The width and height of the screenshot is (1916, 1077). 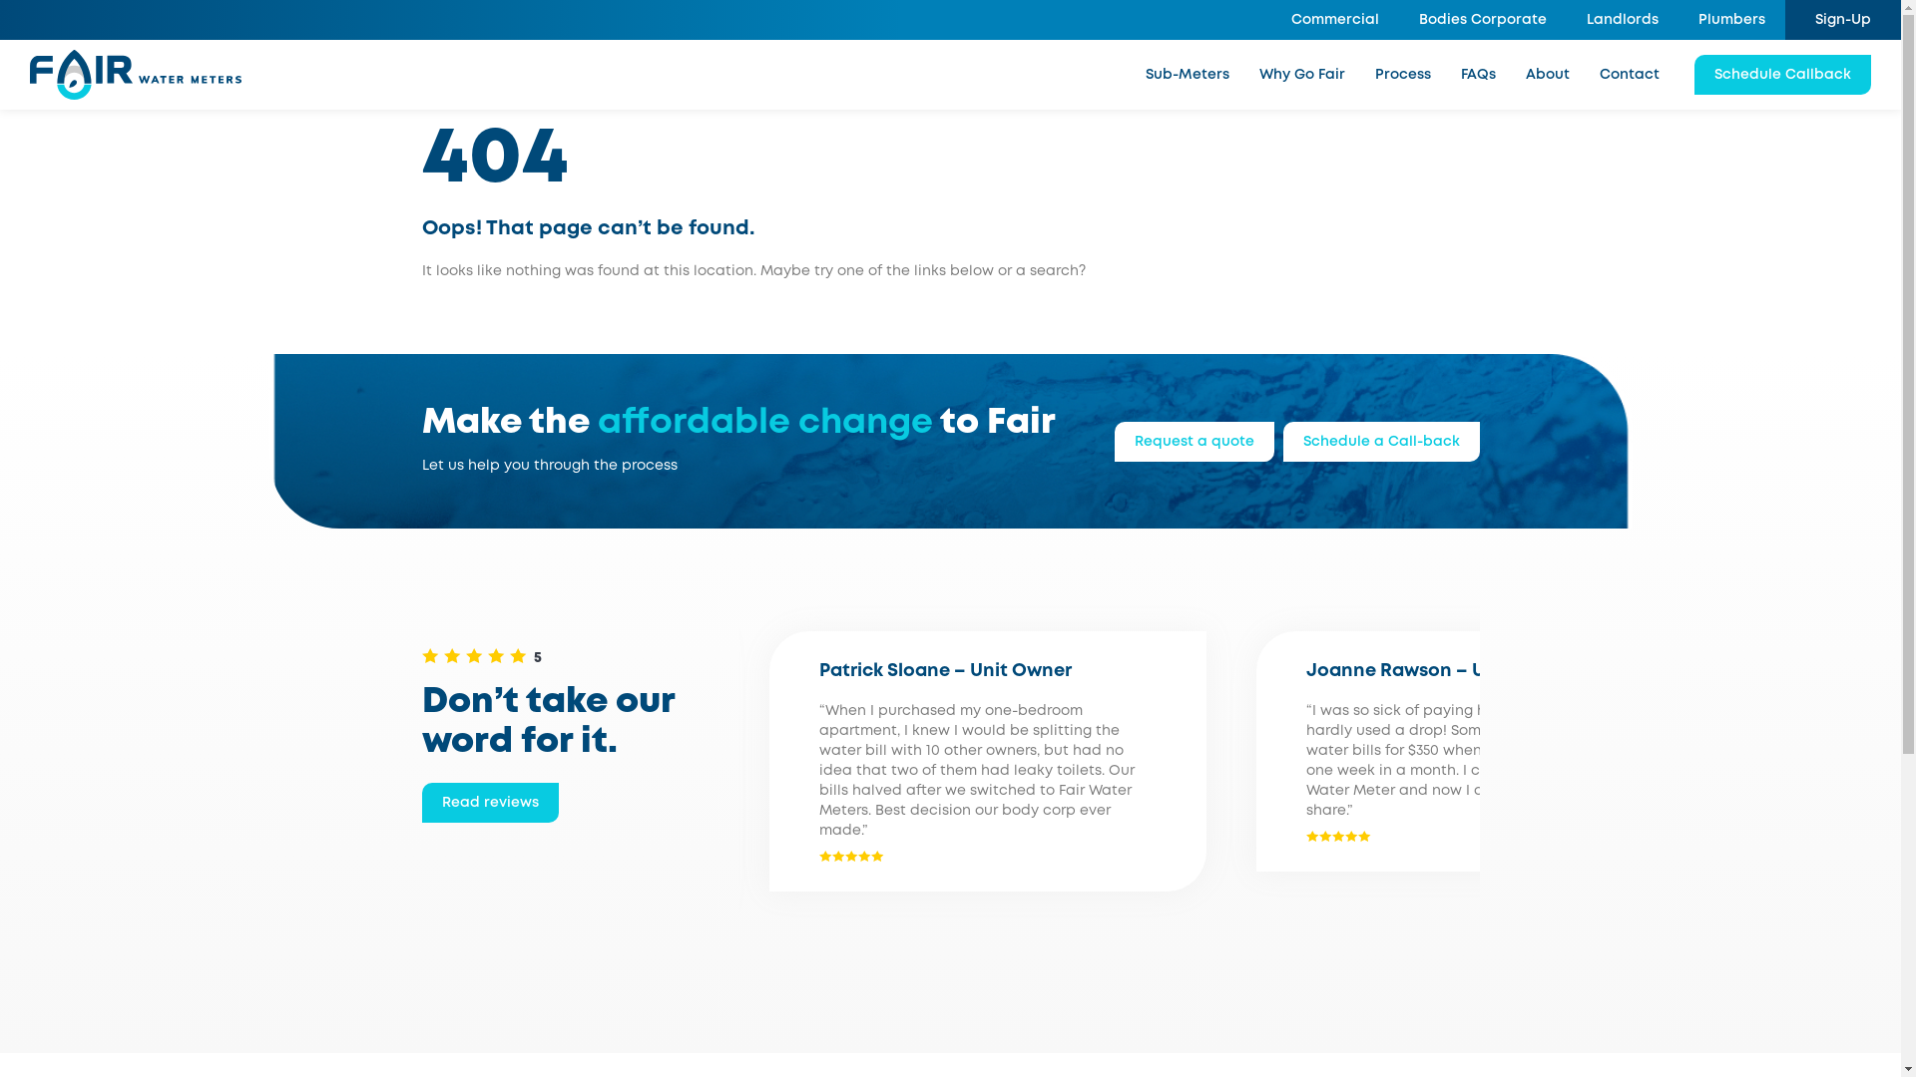 What do you see at coordinates (1403, 75) in the screenshot?
I see `Process` at bounding box center [1403, 75].